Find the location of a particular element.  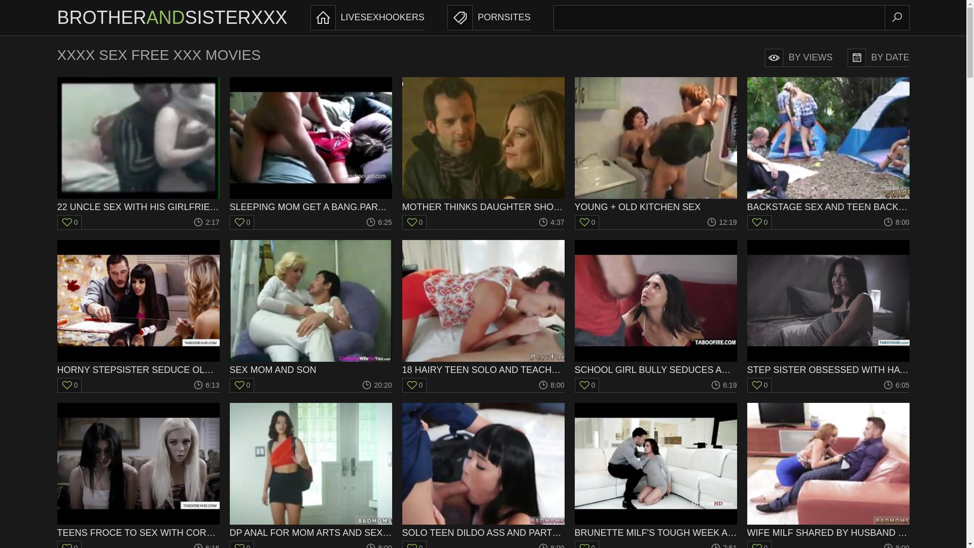

DP ANAL FOR MOM ARTS AND SEX CRAFTS is located at coordinates (310, 471).